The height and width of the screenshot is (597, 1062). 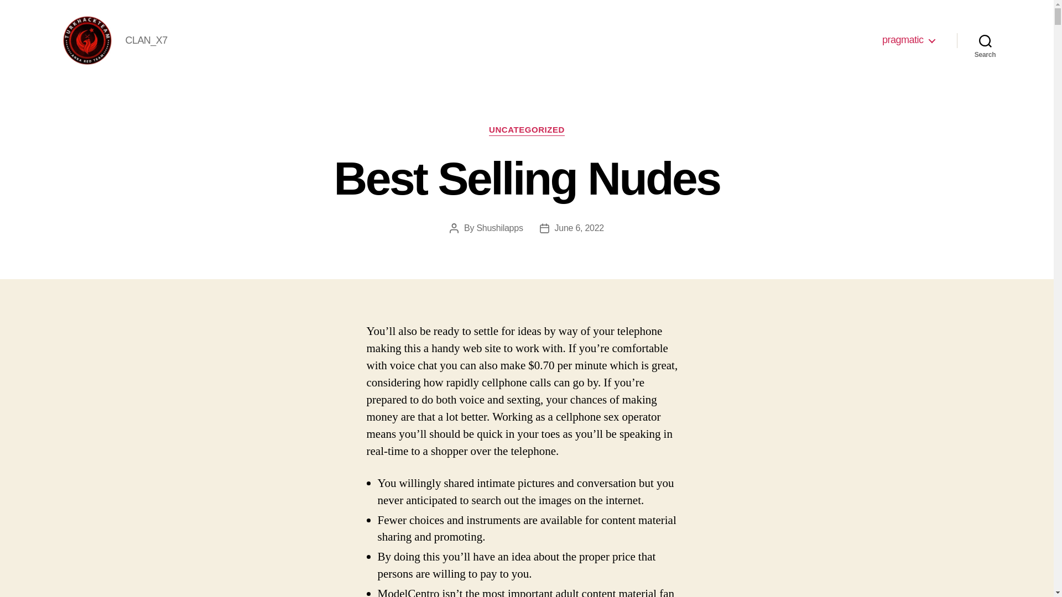 I want to click on June 6, 2022, so click(x=579, y=228).